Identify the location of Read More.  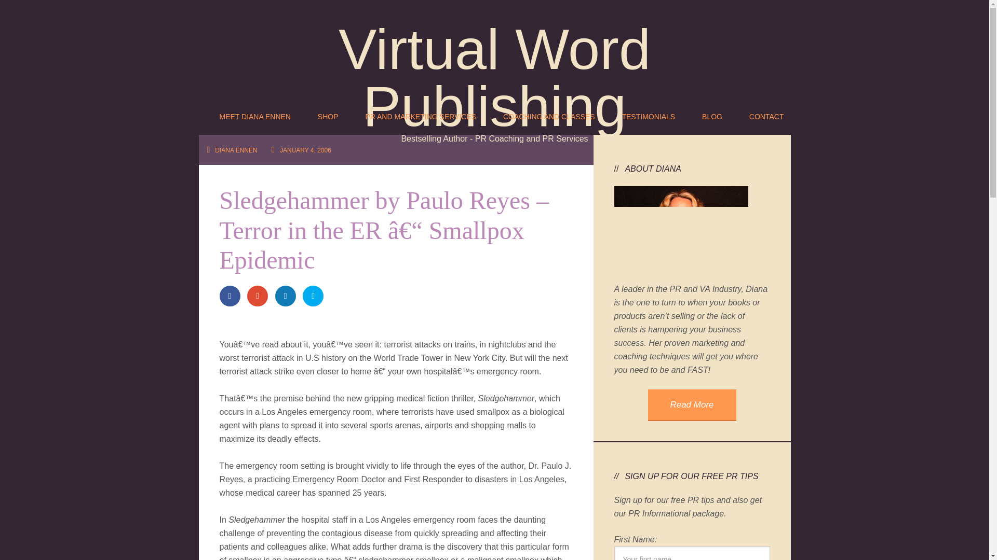
(692, 404).